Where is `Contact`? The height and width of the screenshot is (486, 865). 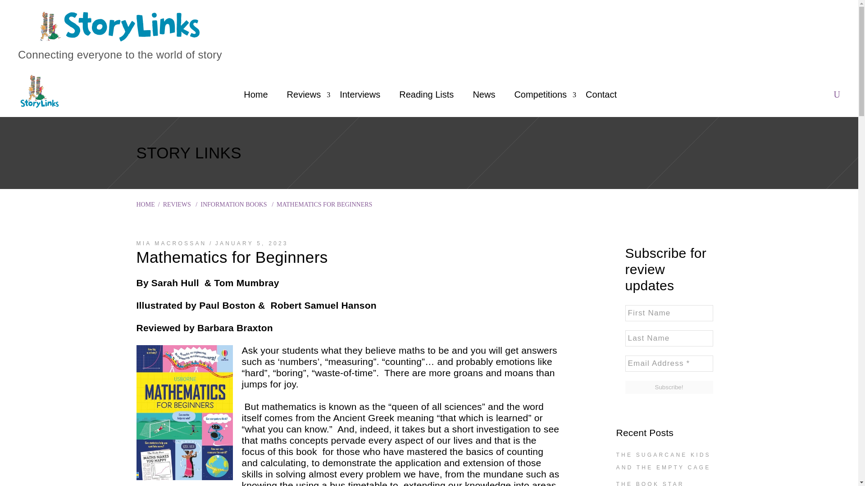 Contact is located at coordinates (601, 94).